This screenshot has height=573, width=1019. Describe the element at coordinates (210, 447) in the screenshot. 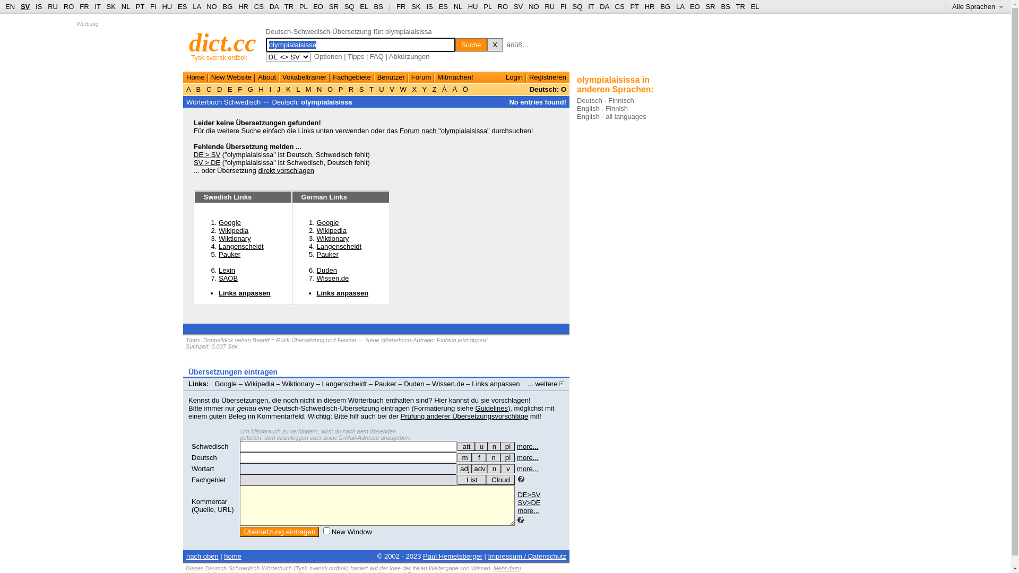

I see `Schwedisch` at that location.